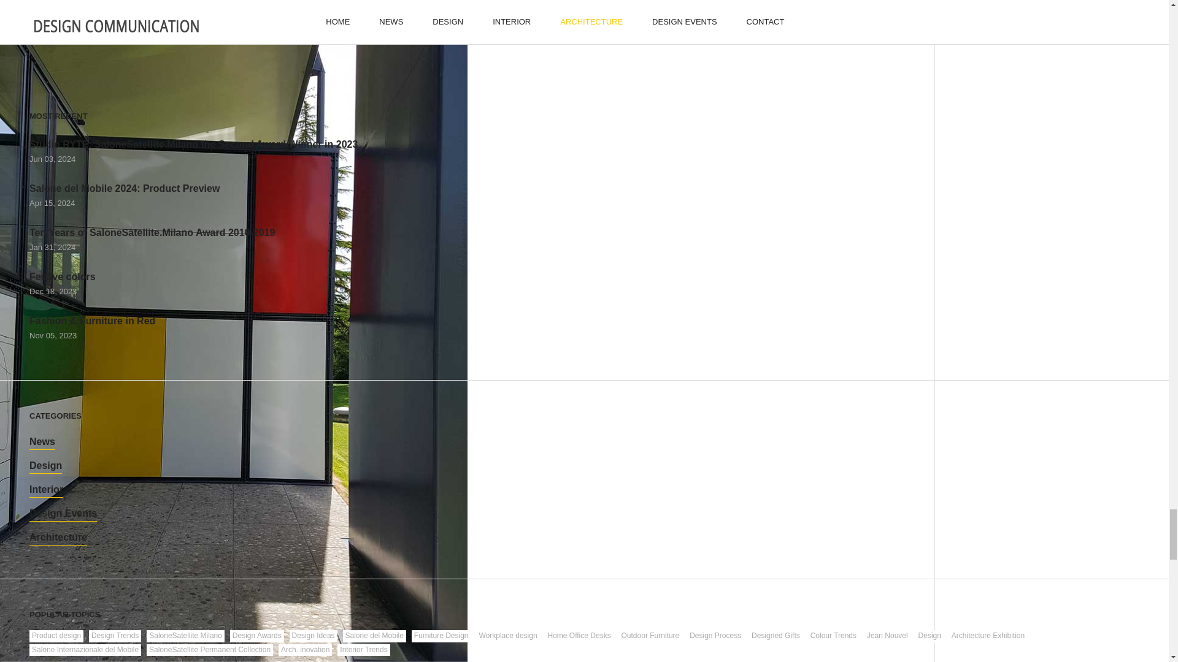 The height and width of the screenshot is (662, 1178). What do you see at coordinates (1108, 11) in the screenshot?
I see `Next` at bounding box center [1108, 11].